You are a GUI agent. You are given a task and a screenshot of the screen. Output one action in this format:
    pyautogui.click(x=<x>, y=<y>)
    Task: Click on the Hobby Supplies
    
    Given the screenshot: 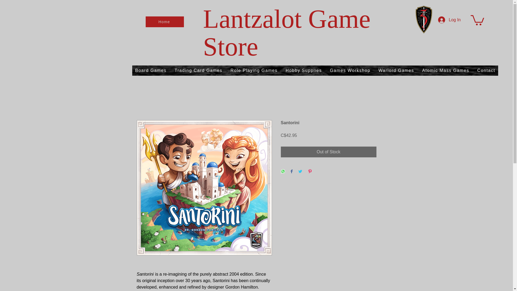 What is the action you would take?
    pyautogui.click(x=304, y=71)
    